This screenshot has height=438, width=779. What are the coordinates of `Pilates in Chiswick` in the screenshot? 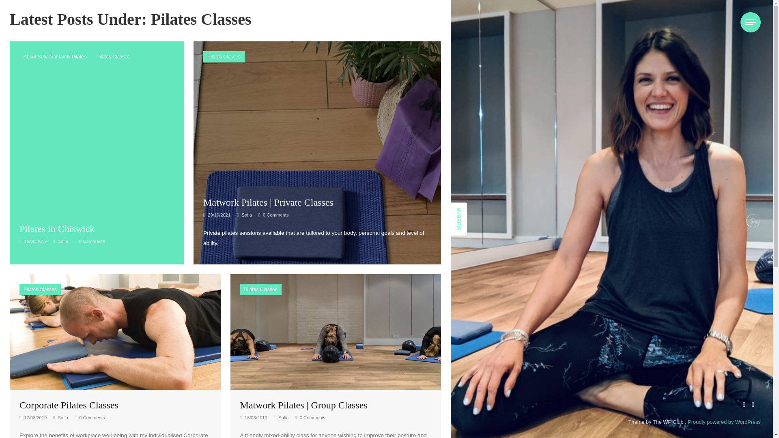 It's located at (57, 228).